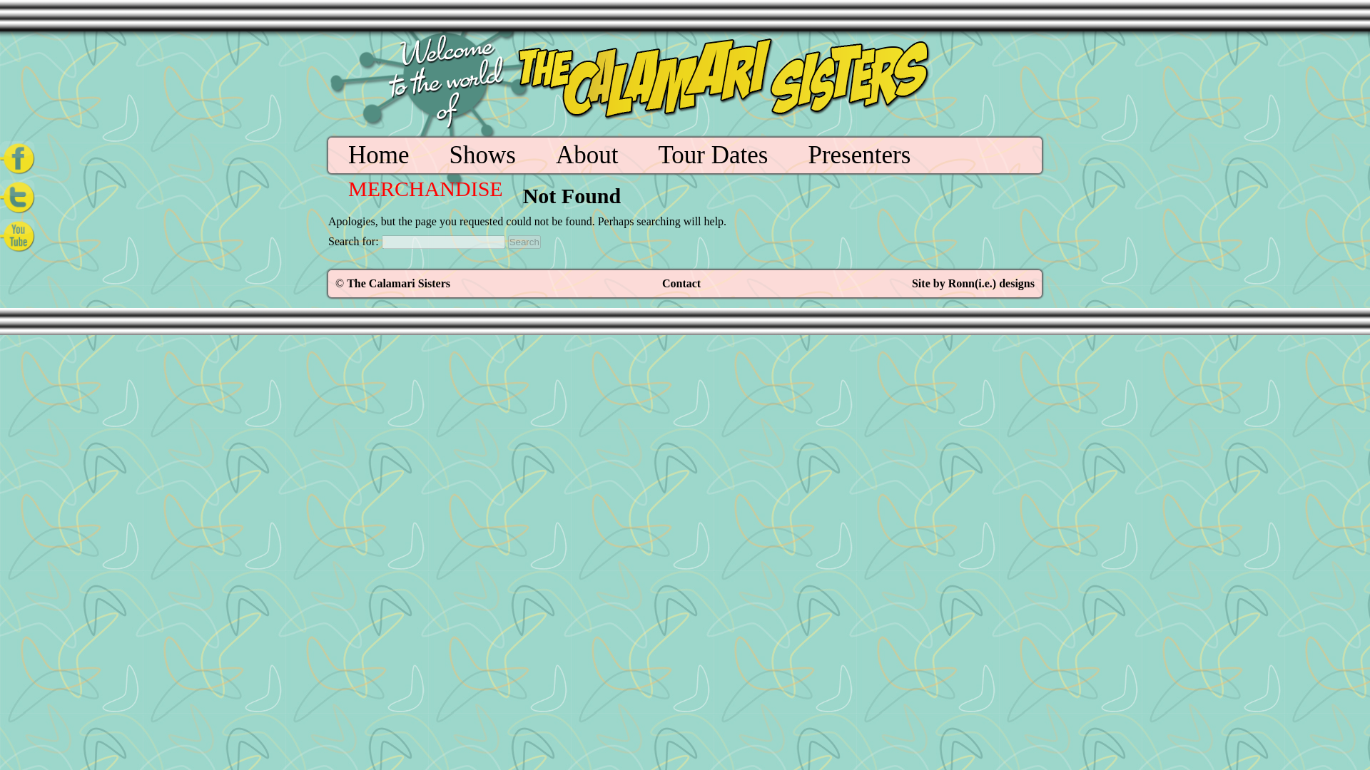  I want to click on Search, so click(524, 242).